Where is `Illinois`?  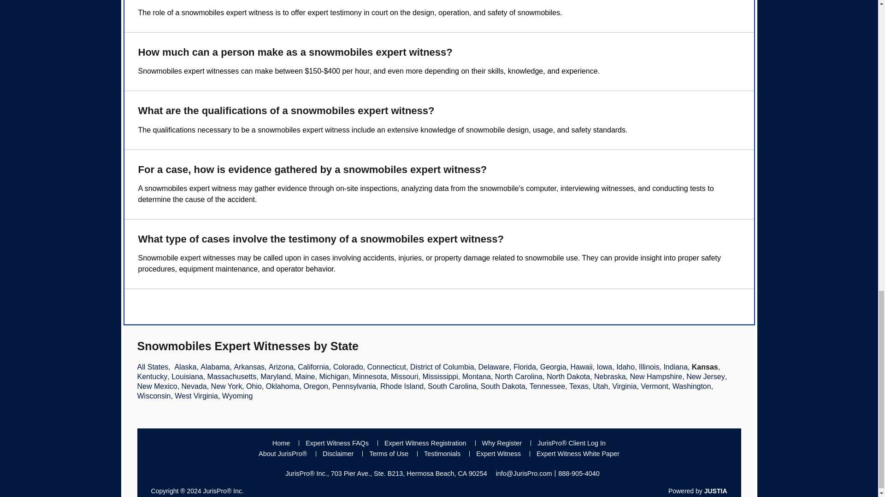
Illinois is located at coordinates (649, 367).